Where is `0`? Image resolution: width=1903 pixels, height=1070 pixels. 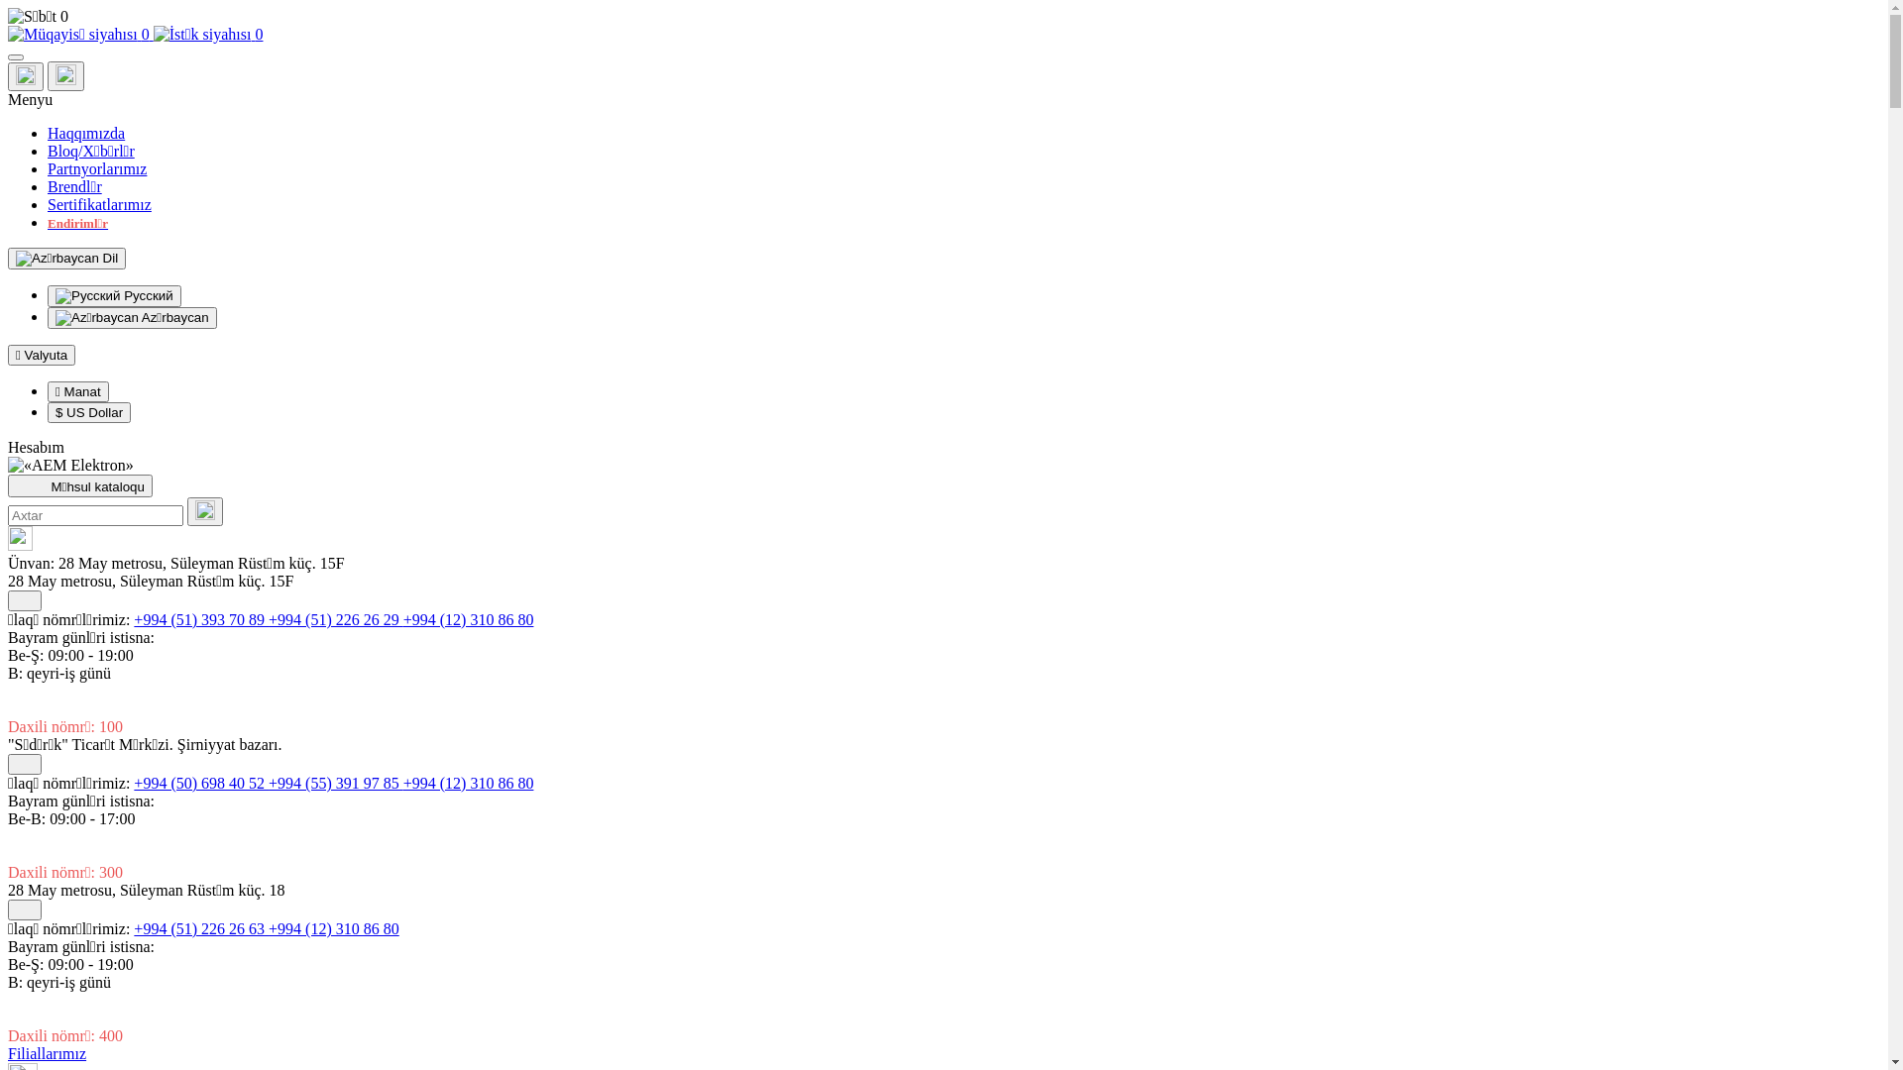
0 is located at coordinates (81, 34).